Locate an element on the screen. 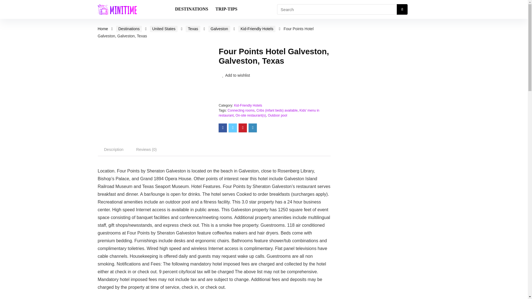  Home is located at coordinates (103, 29).